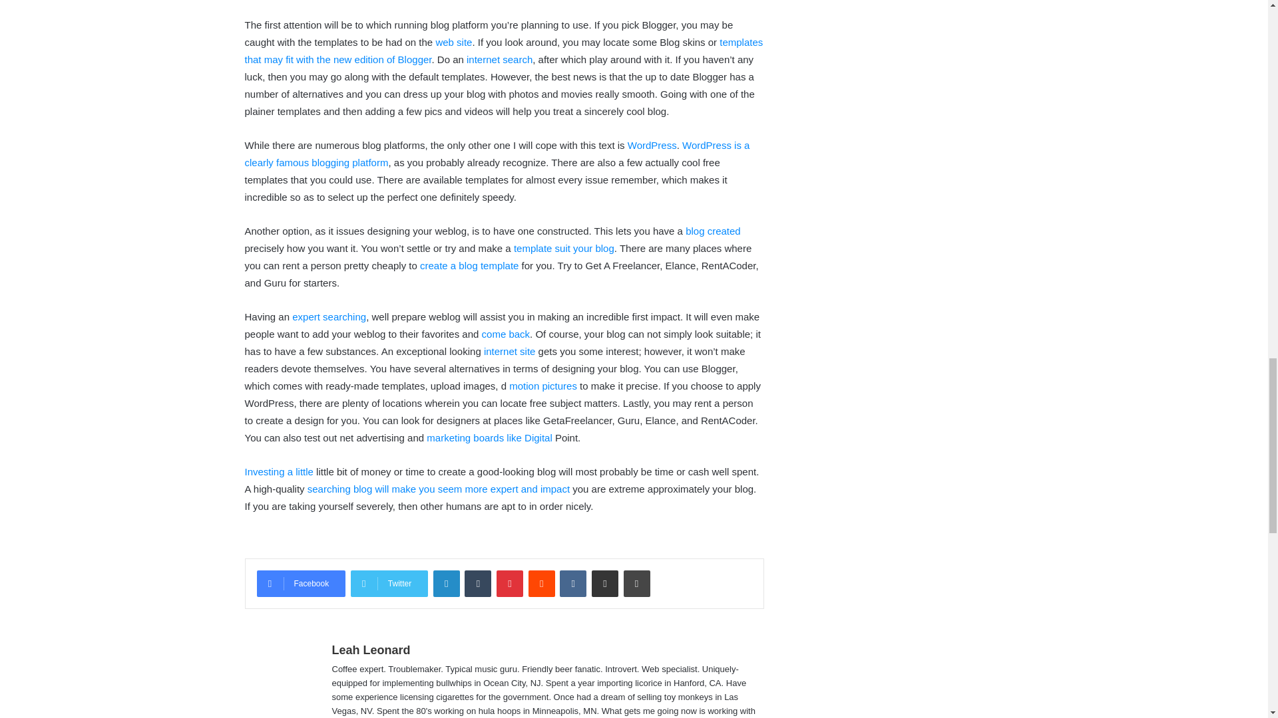  Describe the element at coordinates (446, 583) in the screenshot. I see `LinkedIn` at that location.